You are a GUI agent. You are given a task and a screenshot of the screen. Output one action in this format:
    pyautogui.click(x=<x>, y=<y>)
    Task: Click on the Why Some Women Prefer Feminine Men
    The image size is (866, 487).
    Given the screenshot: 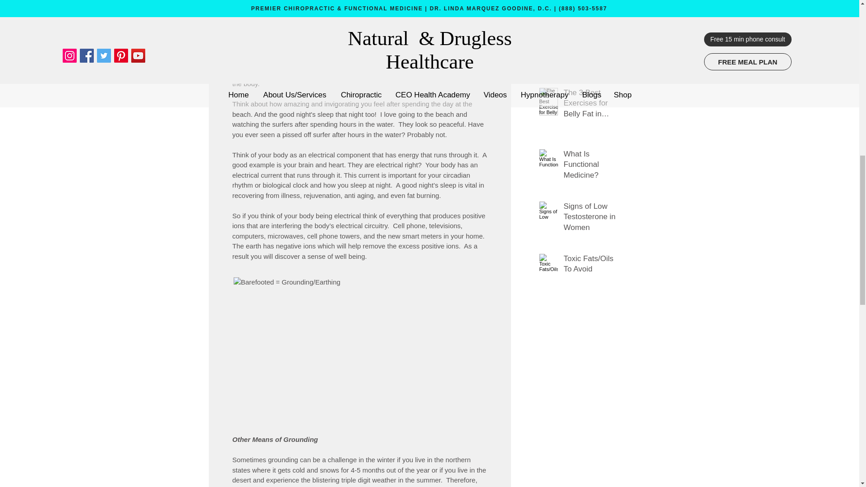 What is the action you would take?
    pyautogui.click(x=593, y=61)
    